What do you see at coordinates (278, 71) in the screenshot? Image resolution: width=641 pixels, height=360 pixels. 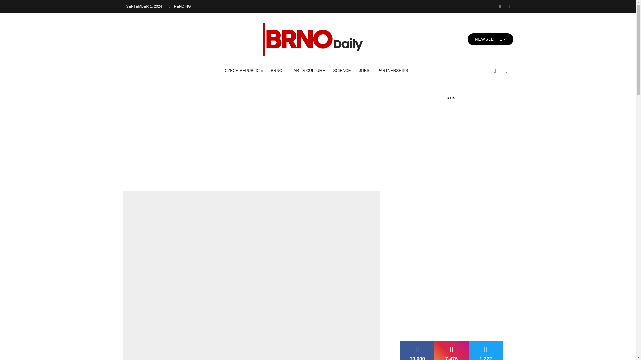 I see `BRNO` at bounding box center [278, 71].